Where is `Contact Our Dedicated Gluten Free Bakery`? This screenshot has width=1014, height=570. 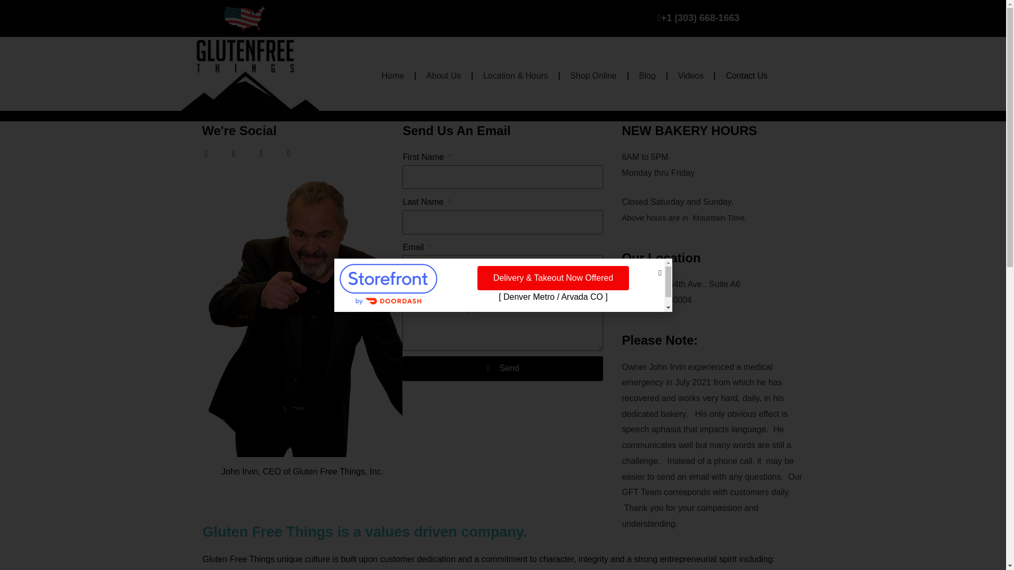 Contact Our Dedicated Gluten Free Bakery is located at coordinates (746, 76).